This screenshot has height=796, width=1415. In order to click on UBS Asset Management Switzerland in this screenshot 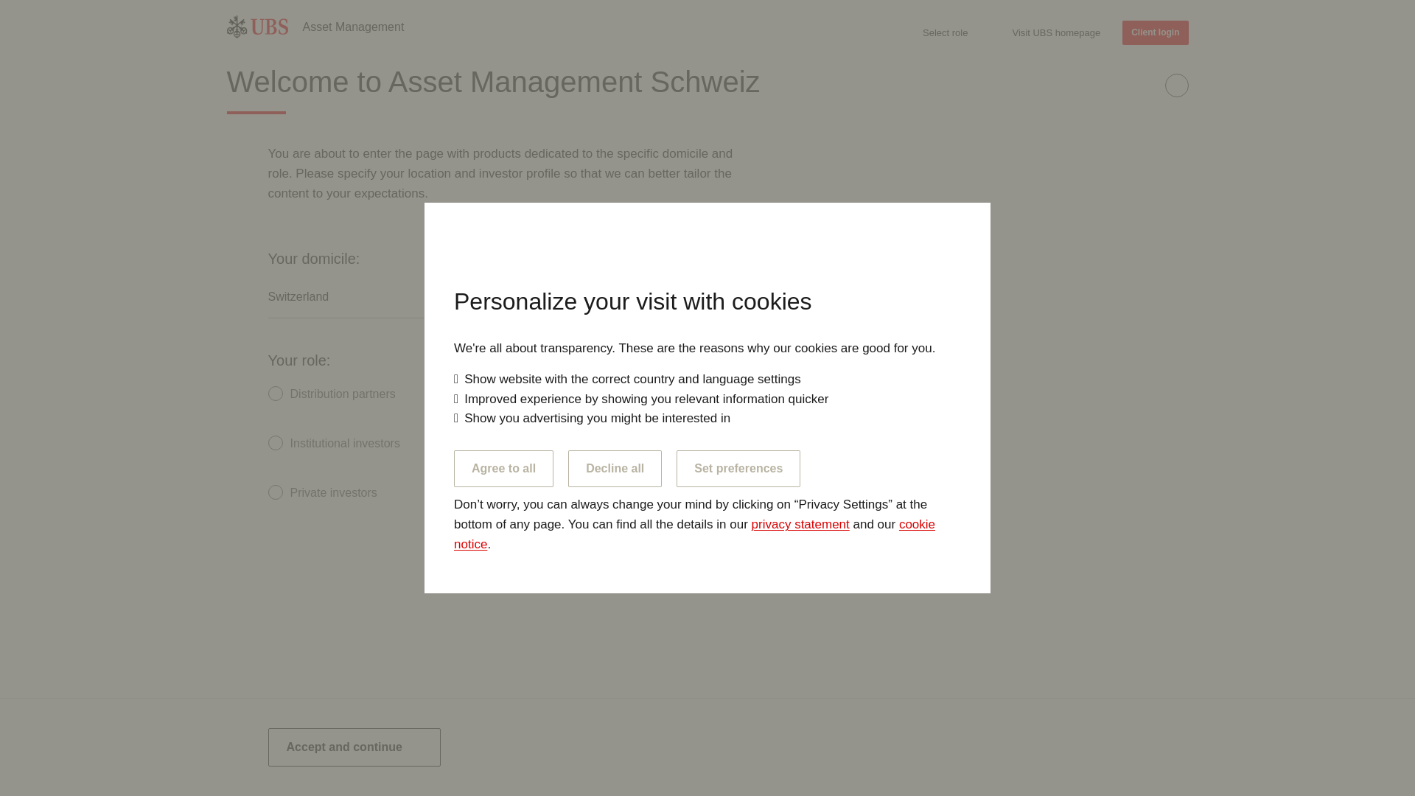, I will do `click(352, 27)`.